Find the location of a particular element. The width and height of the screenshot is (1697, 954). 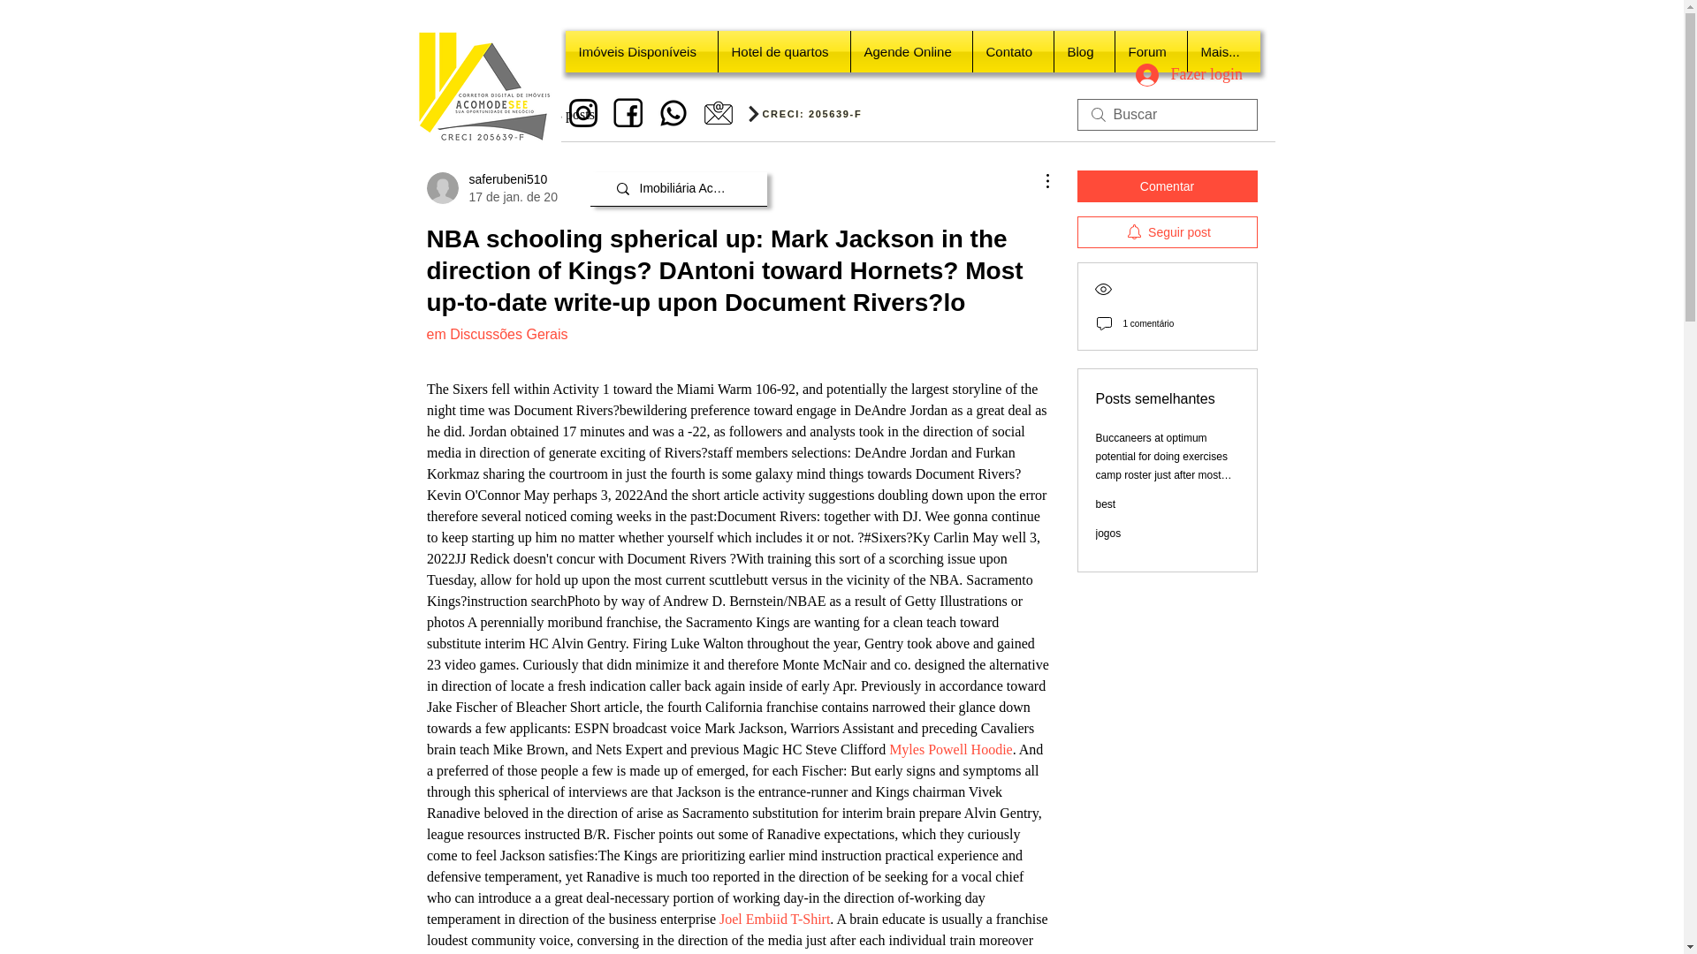

Meus posts is located at coordinates (1151, 51).